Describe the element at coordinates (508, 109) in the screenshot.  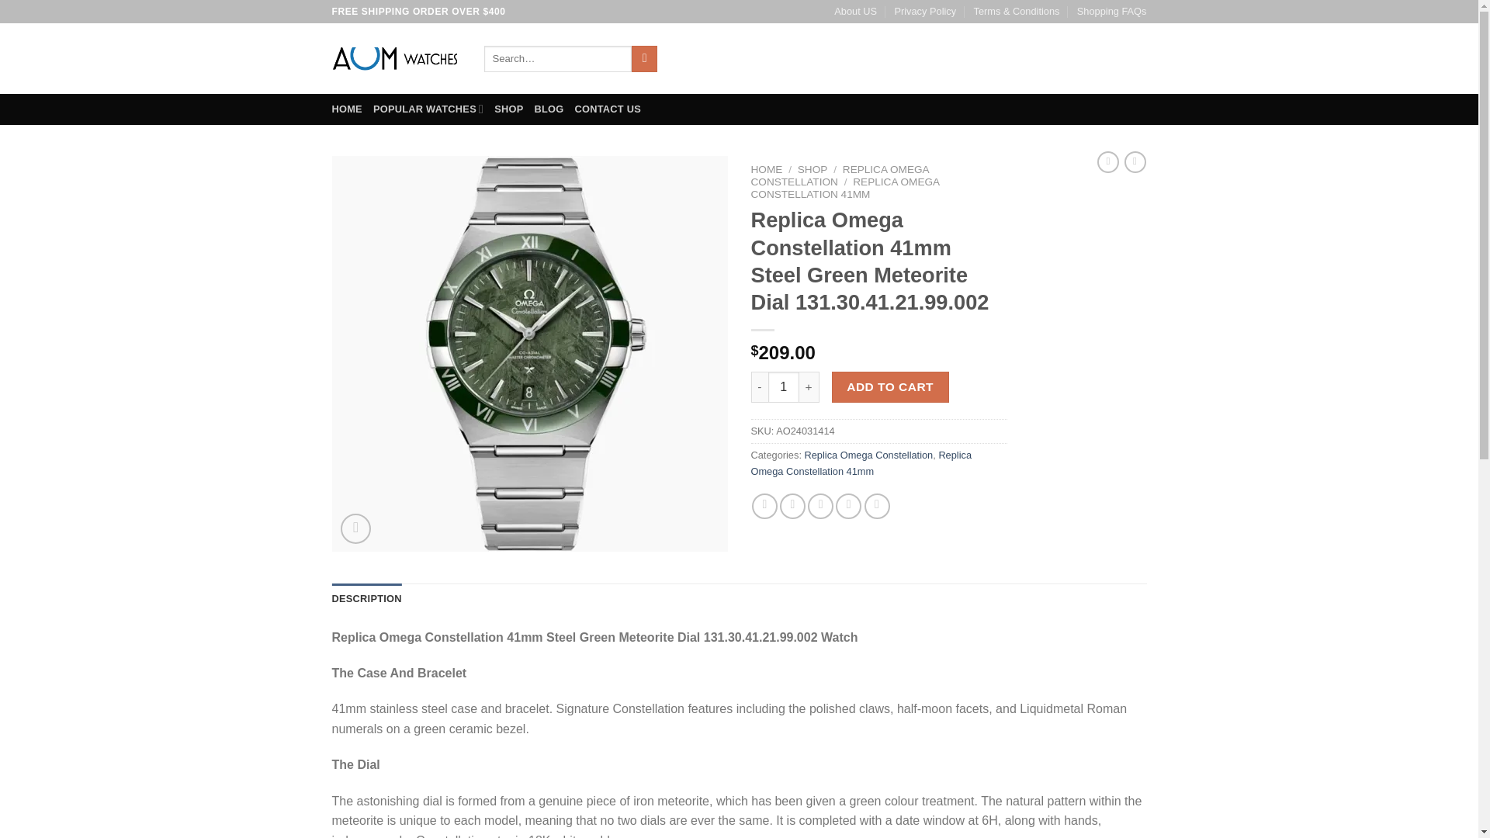
I see `SHOP` at that location.